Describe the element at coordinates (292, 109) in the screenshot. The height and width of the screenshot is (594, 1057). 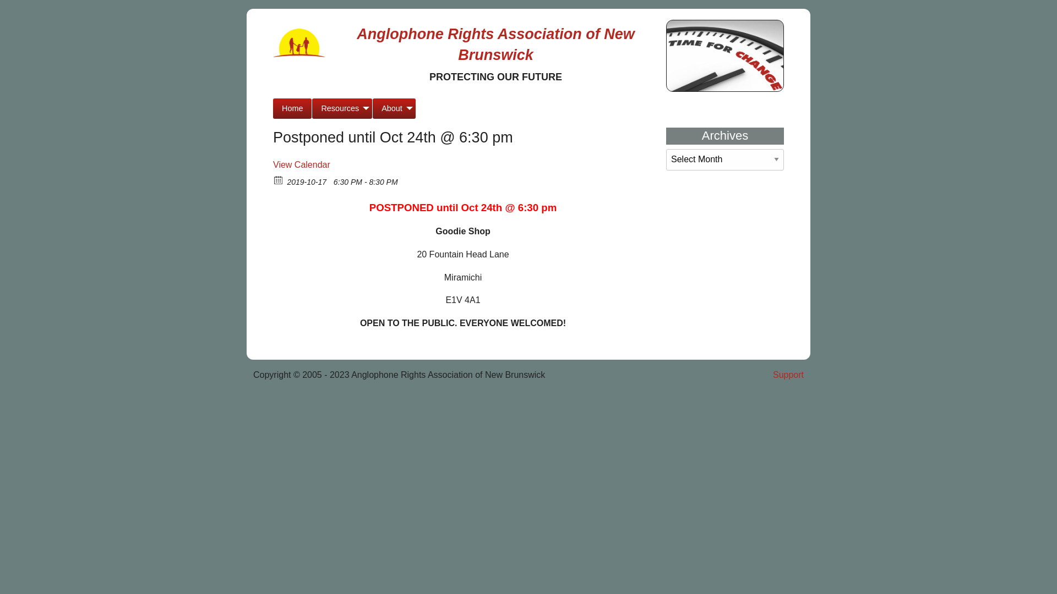
I see `Home` at that location.